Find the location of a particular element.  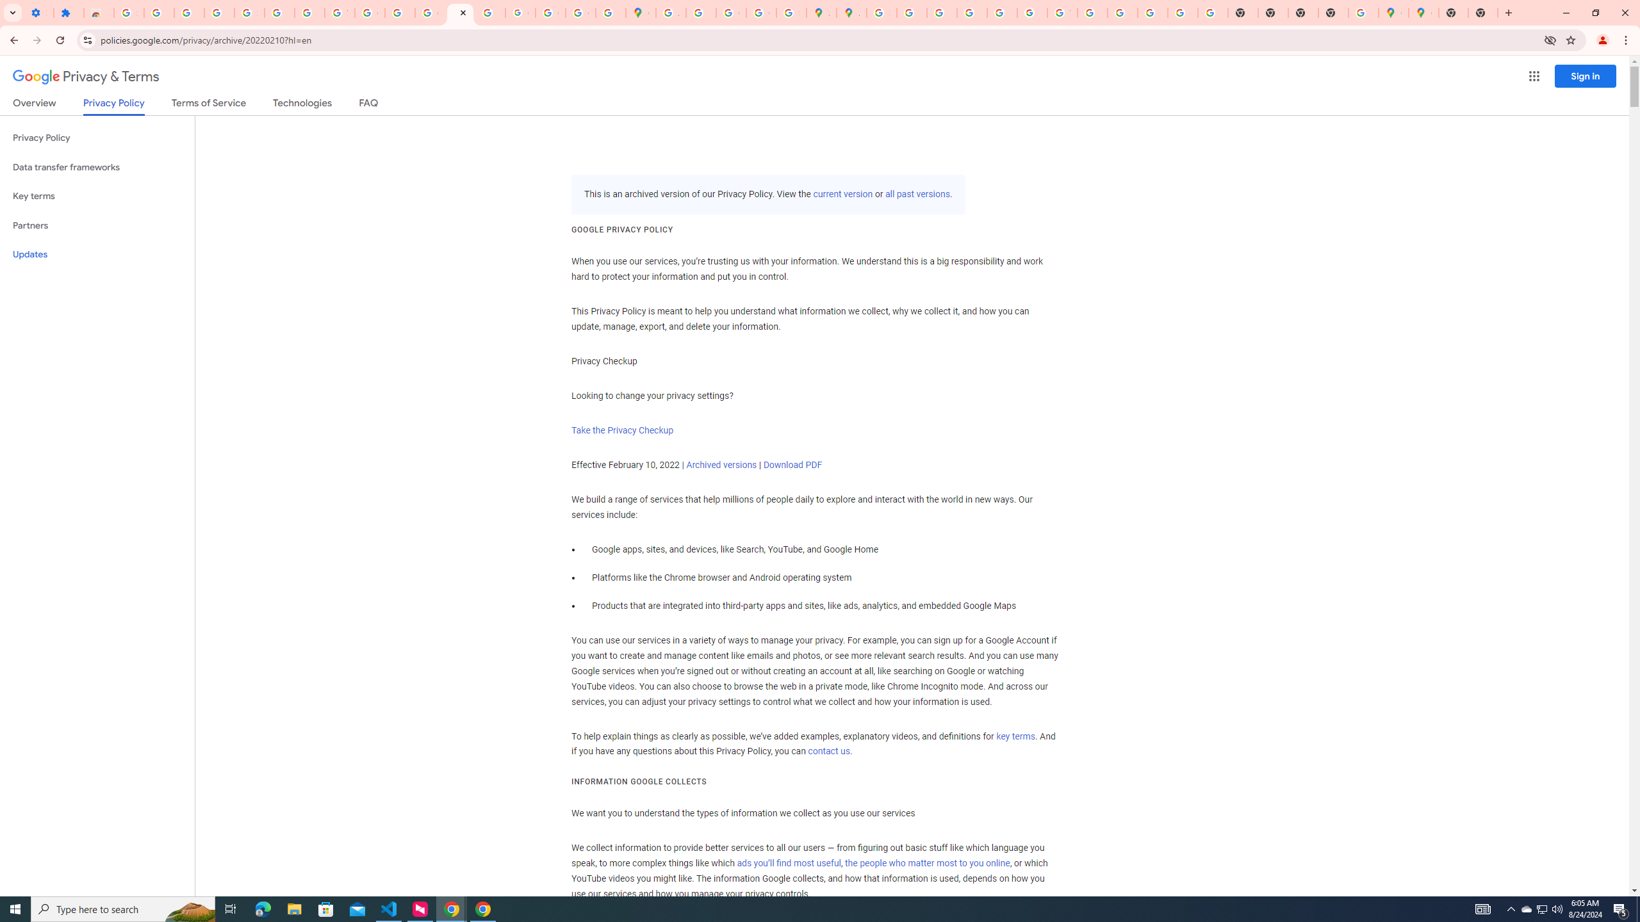

Take the Privacy Checkup is located at coordinates (622, 430).